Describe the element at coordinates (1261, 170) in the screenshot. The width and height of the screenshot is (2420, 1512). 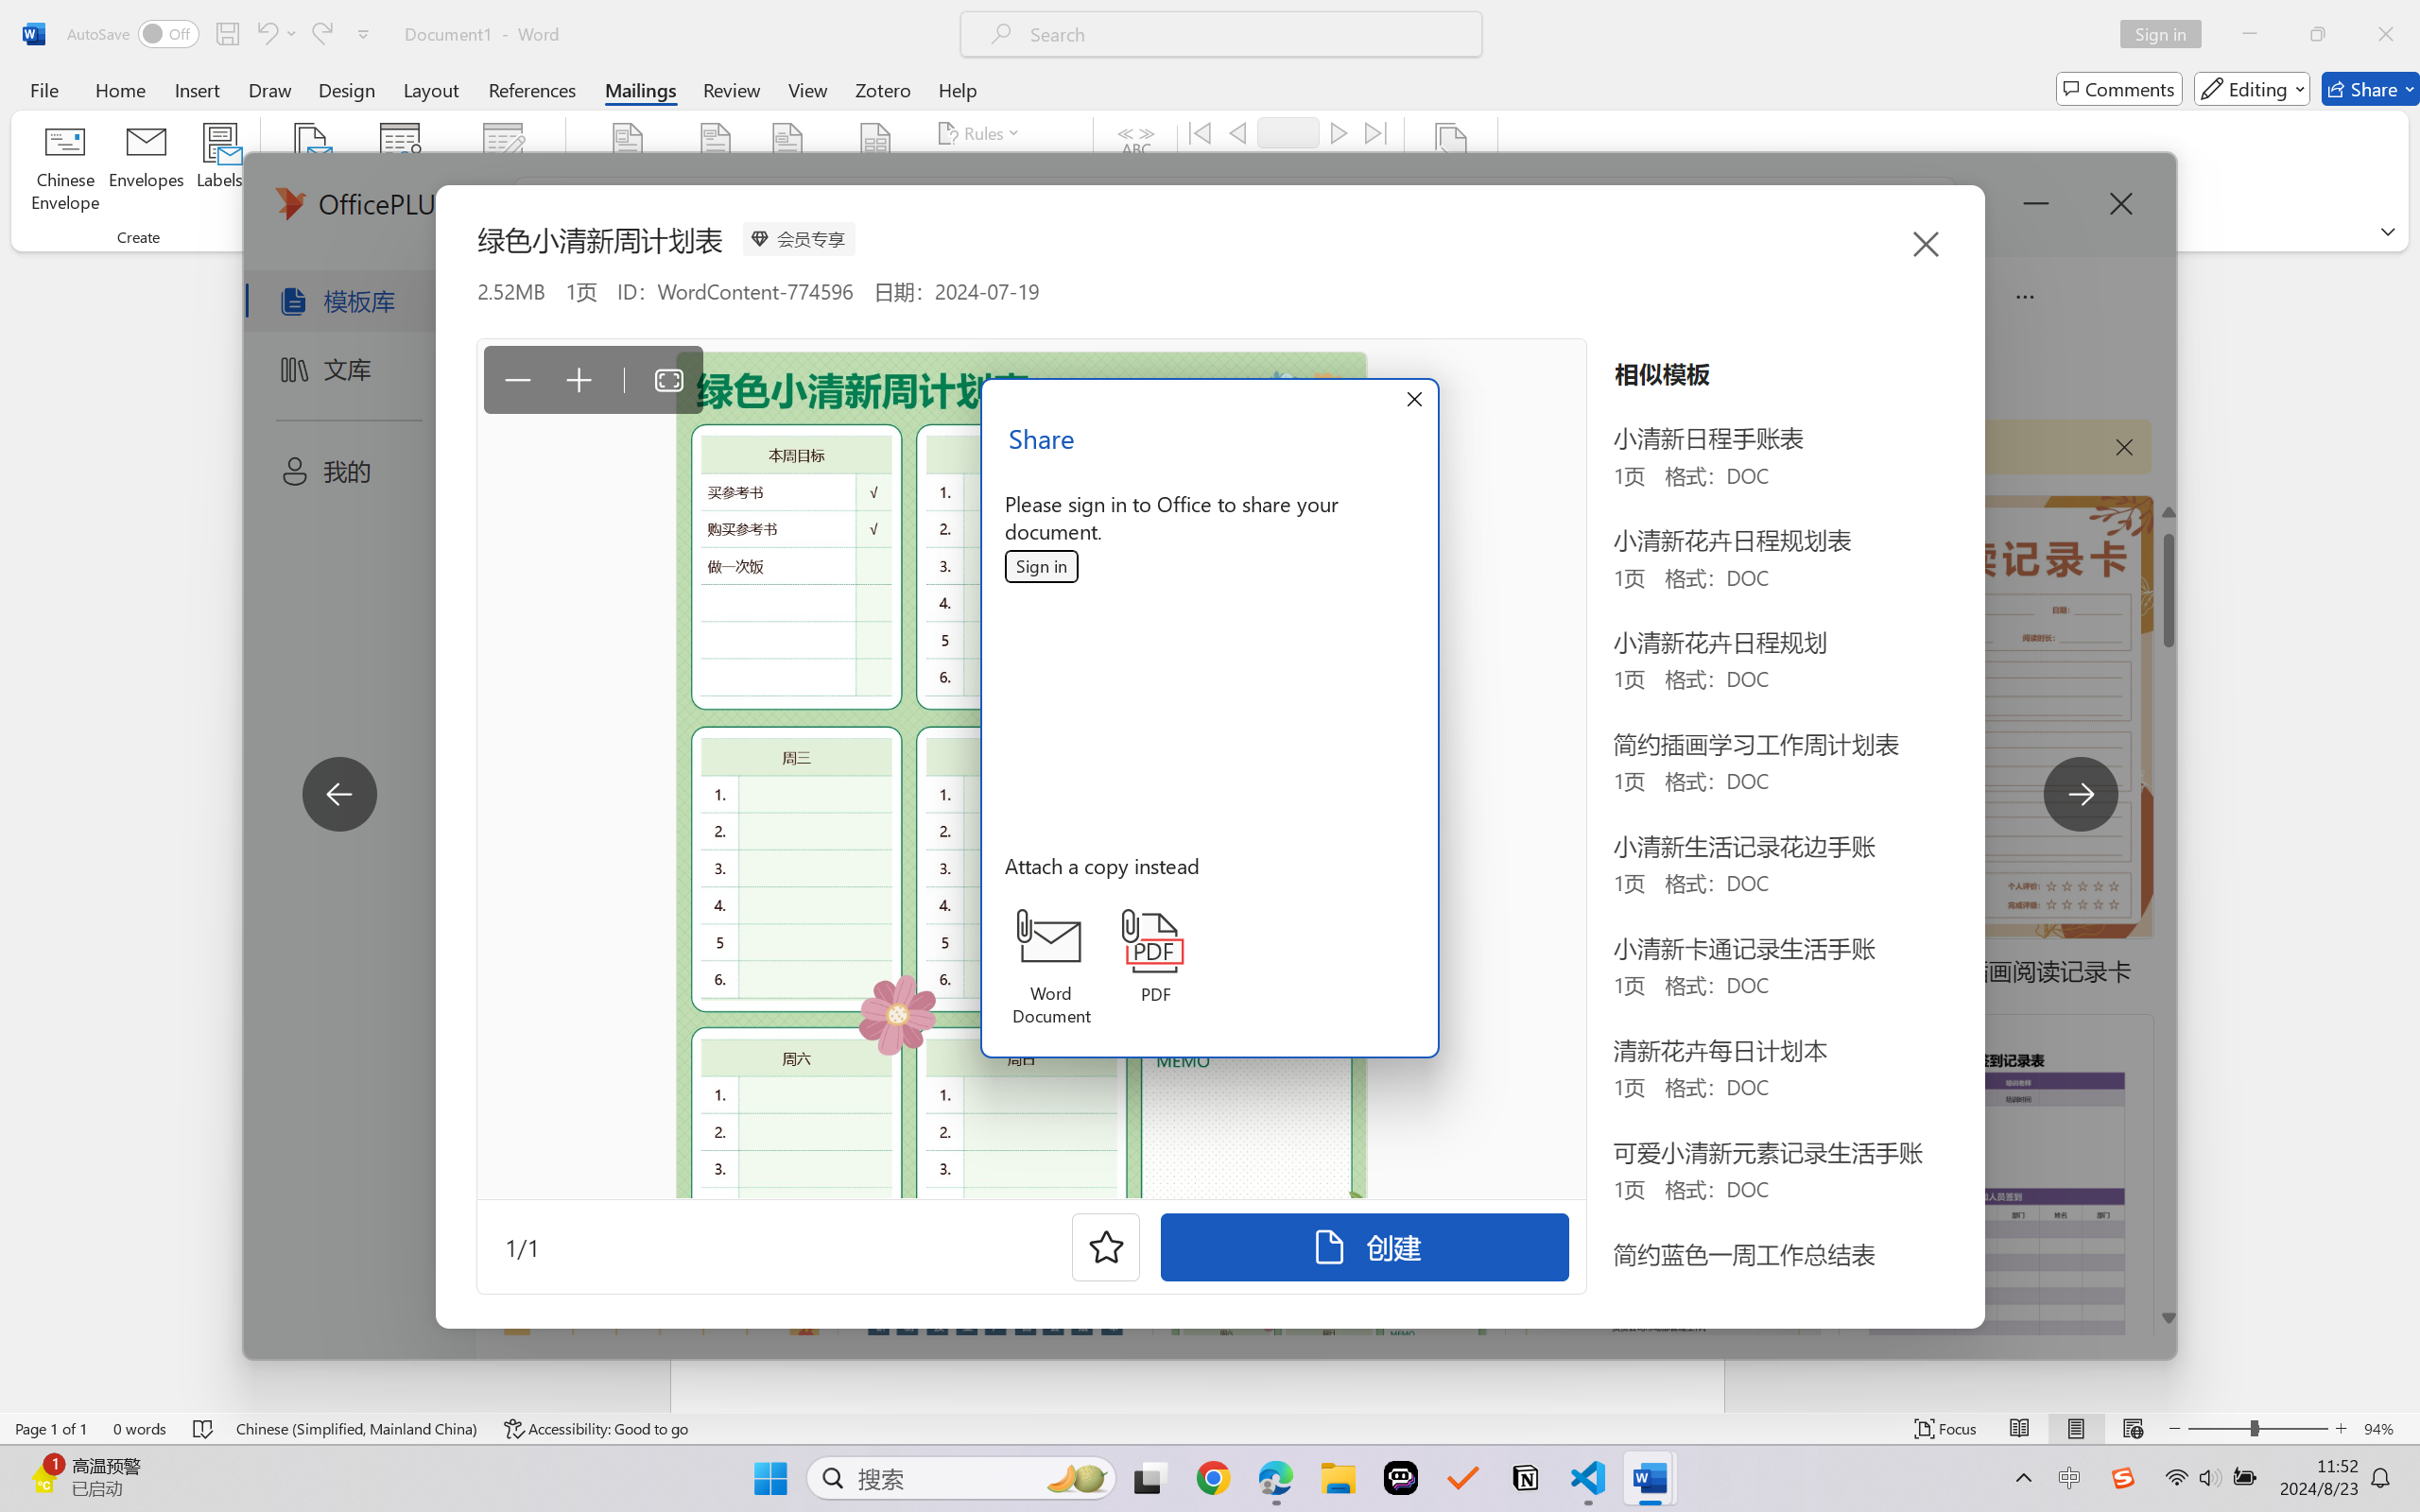
I see `Find Recipient...` at that location.